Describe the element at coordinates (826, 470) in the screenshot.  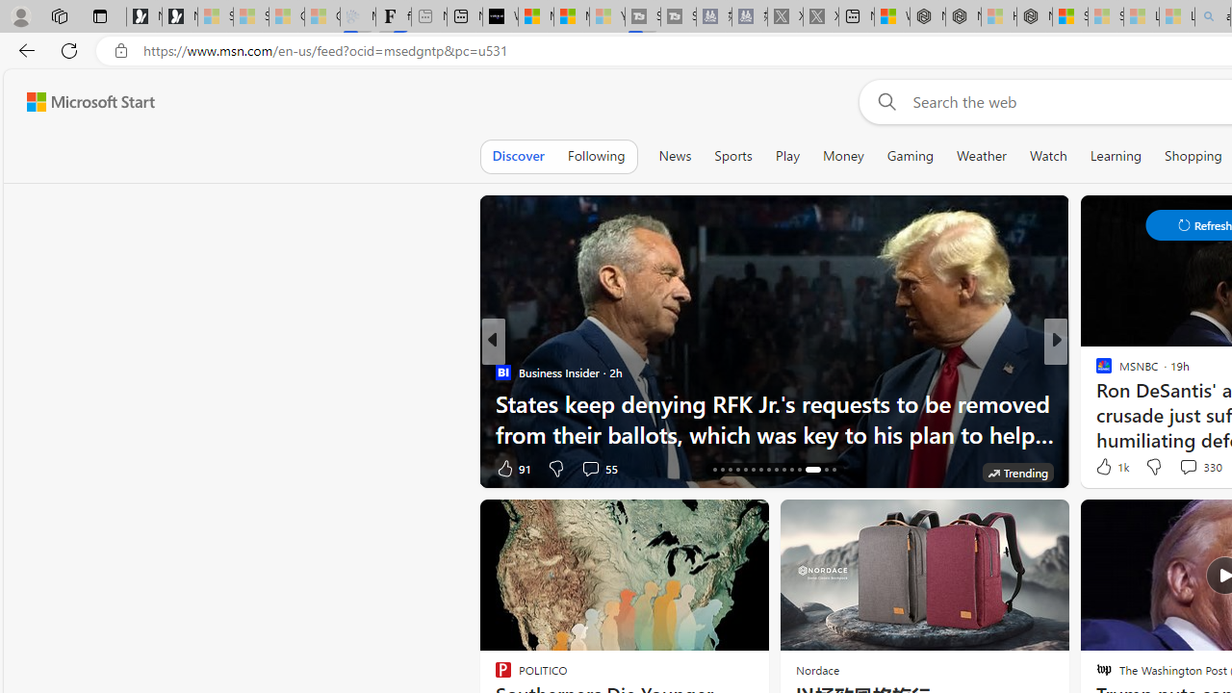
I see `AutomationID: tab-29` at that location.